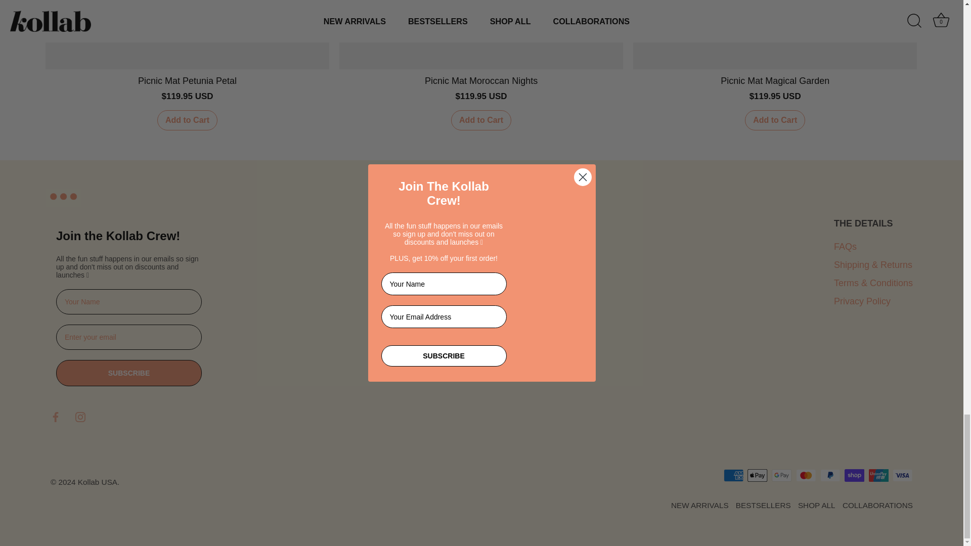 The image size is (971, 546). Describe the element at coordinates (757, 475) in the screenshot. I see `Apple Pay` at that location.